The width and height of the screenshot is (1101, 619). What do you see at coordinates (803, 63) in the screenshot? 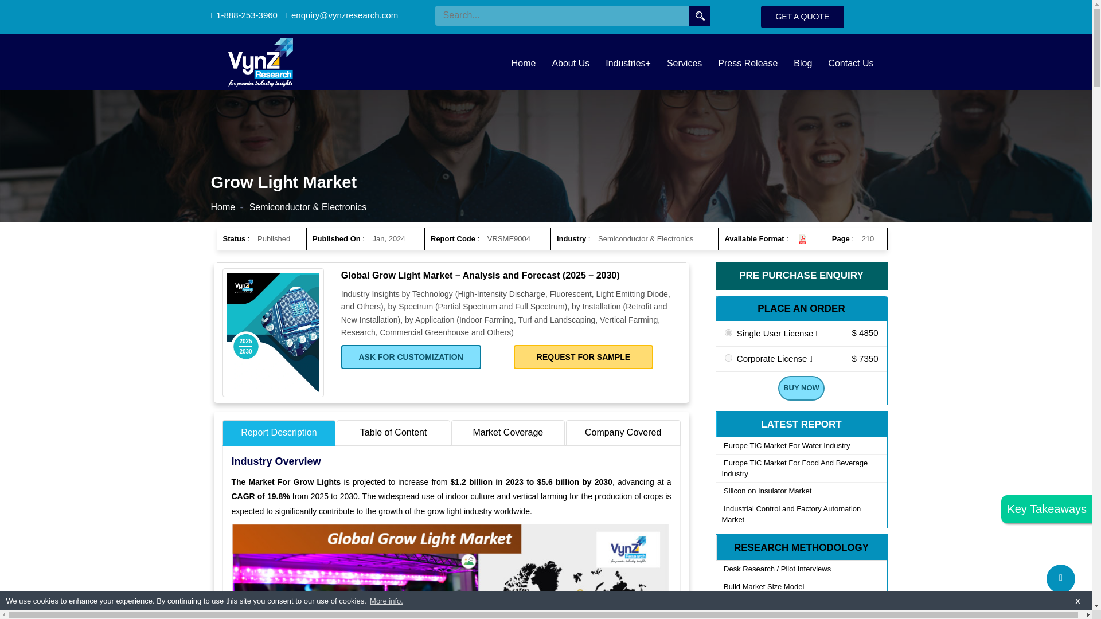
I see `Blog` at bounding box center [803, 63].